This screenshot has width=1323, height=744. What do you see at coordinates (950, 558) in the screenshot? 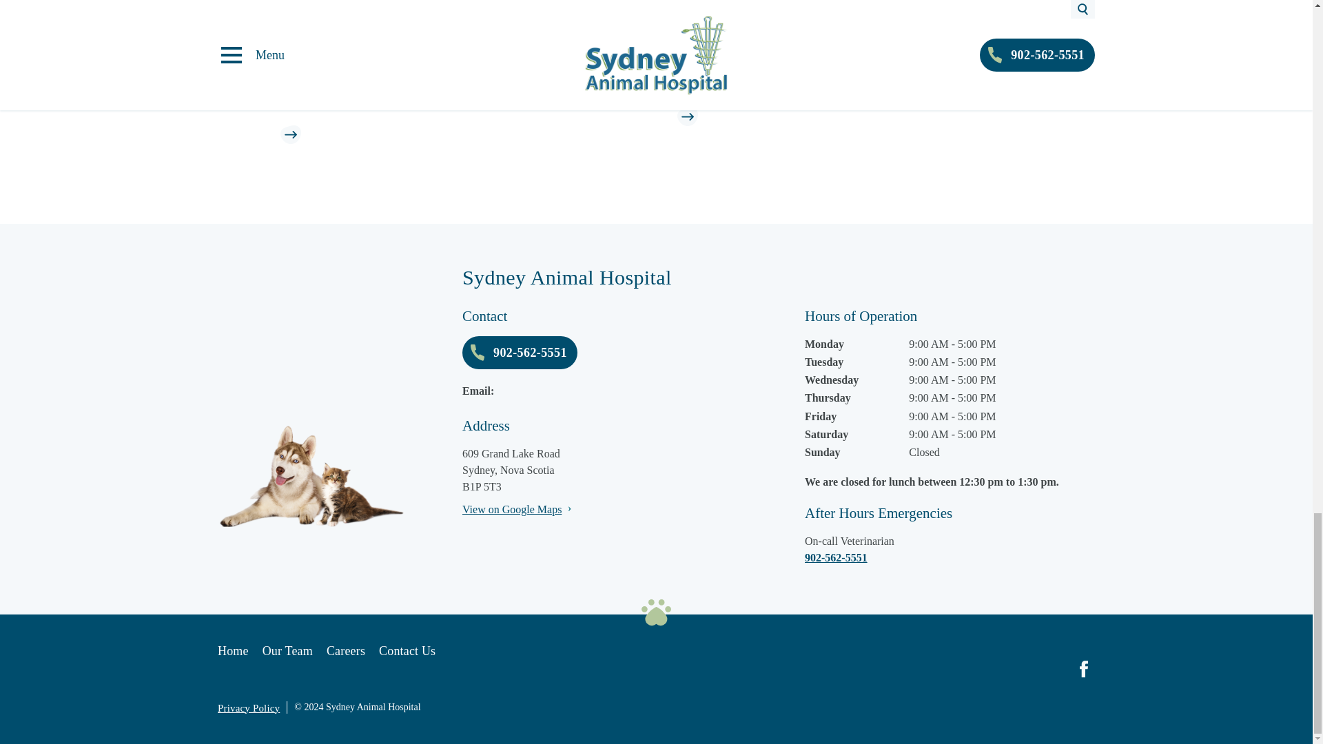
I see `902-562-5551` at bounding box center [950, 558].